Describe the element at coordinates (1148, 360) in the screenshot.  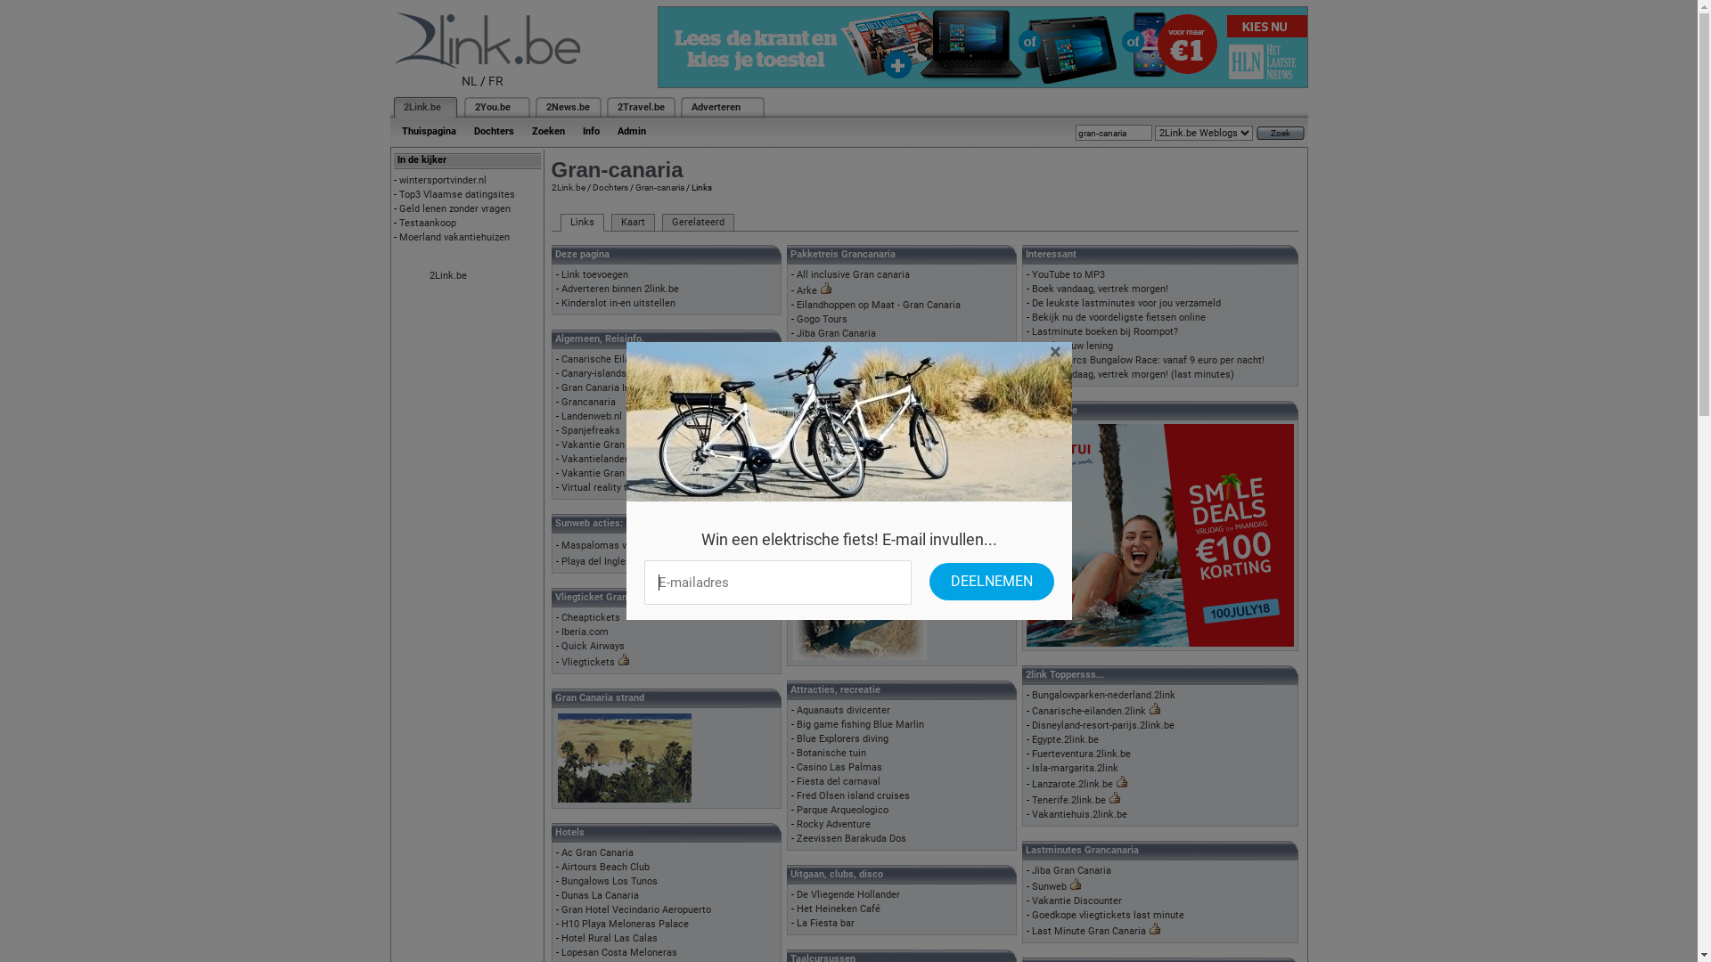
I see `CenterParcs Bungalow Race: vanaf 9 euro per nacht!` at that location.